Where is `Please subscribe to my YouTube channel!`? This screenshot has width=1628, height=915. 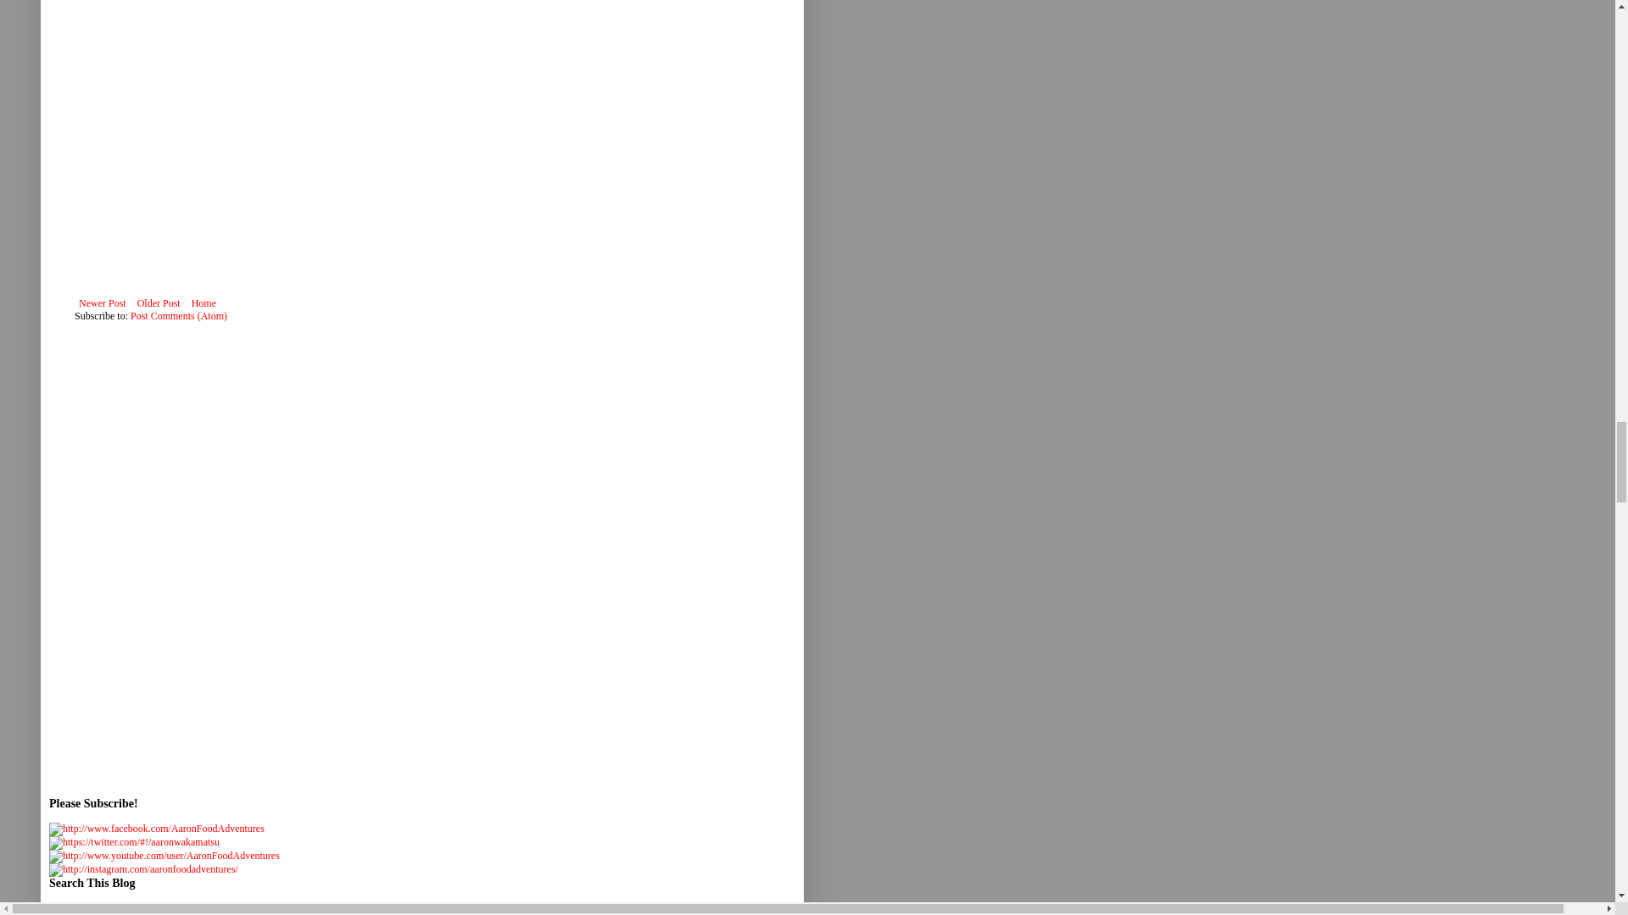 Please subscribe to my YouTube channel! is located at coordinates (164, 856).